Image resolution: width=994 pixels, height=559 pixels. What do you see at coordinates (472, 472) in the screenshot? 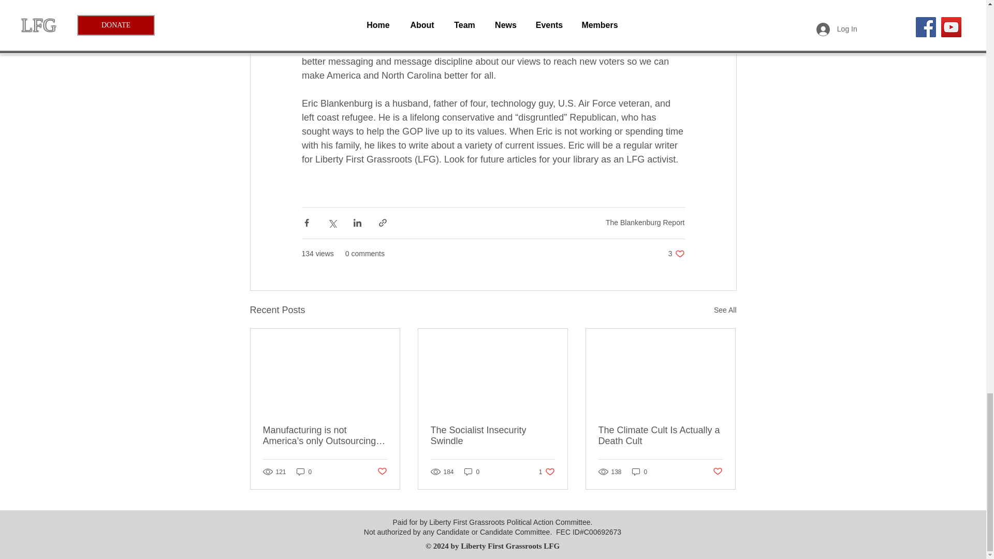
I see `The Socialist Insecurity Swindle` at bounding box center [472, 472].